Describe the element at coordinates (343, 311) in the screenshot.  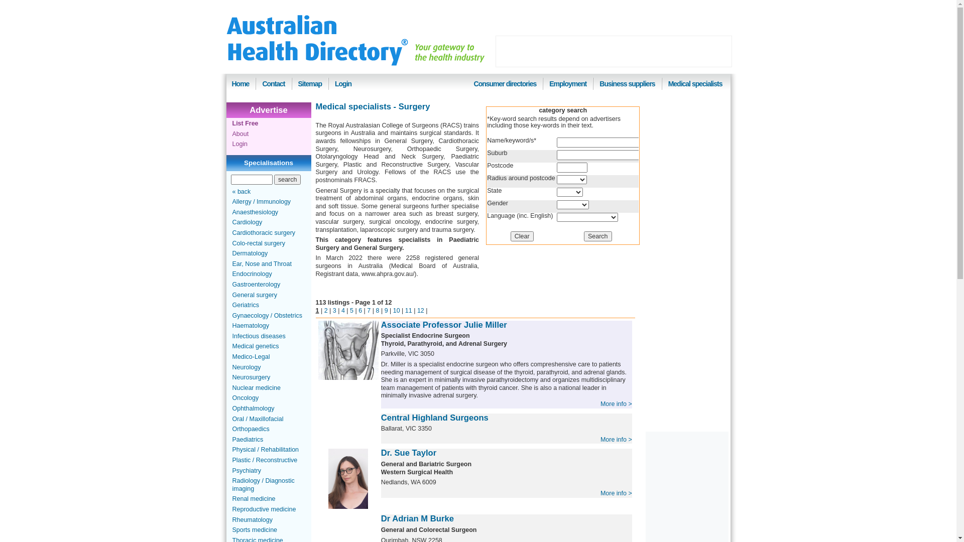
I see `4` at that location.